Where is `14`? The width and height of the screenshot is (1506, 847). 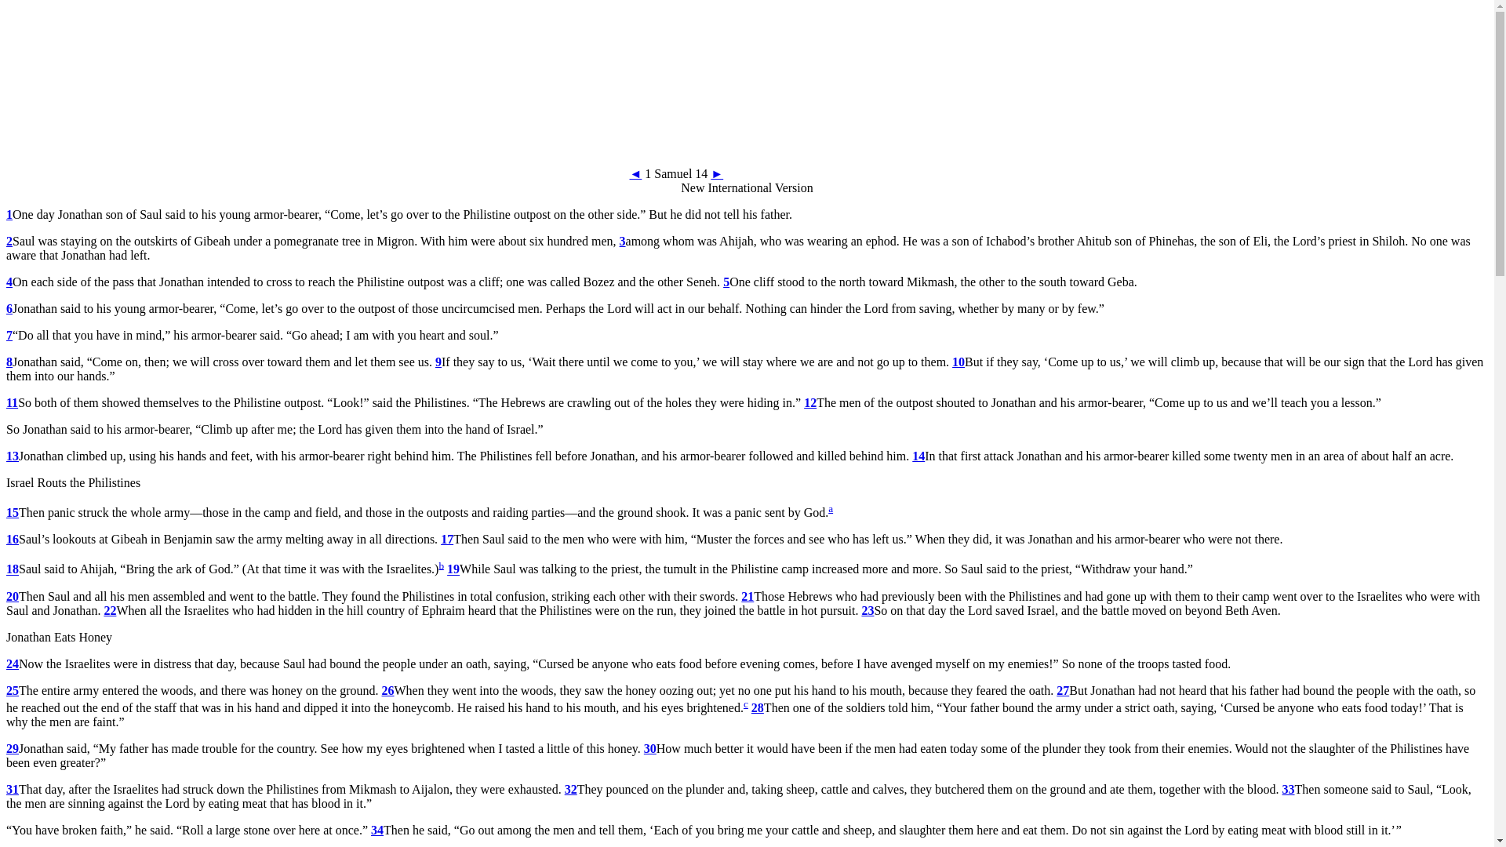 14 is located at coordinates (918, 456).